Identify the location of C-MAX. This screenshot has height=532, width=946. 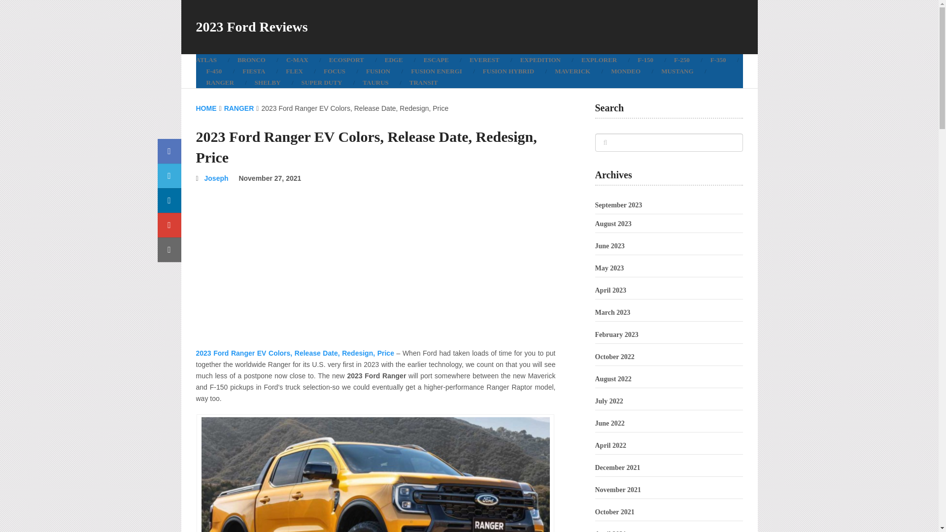
(298, 60).